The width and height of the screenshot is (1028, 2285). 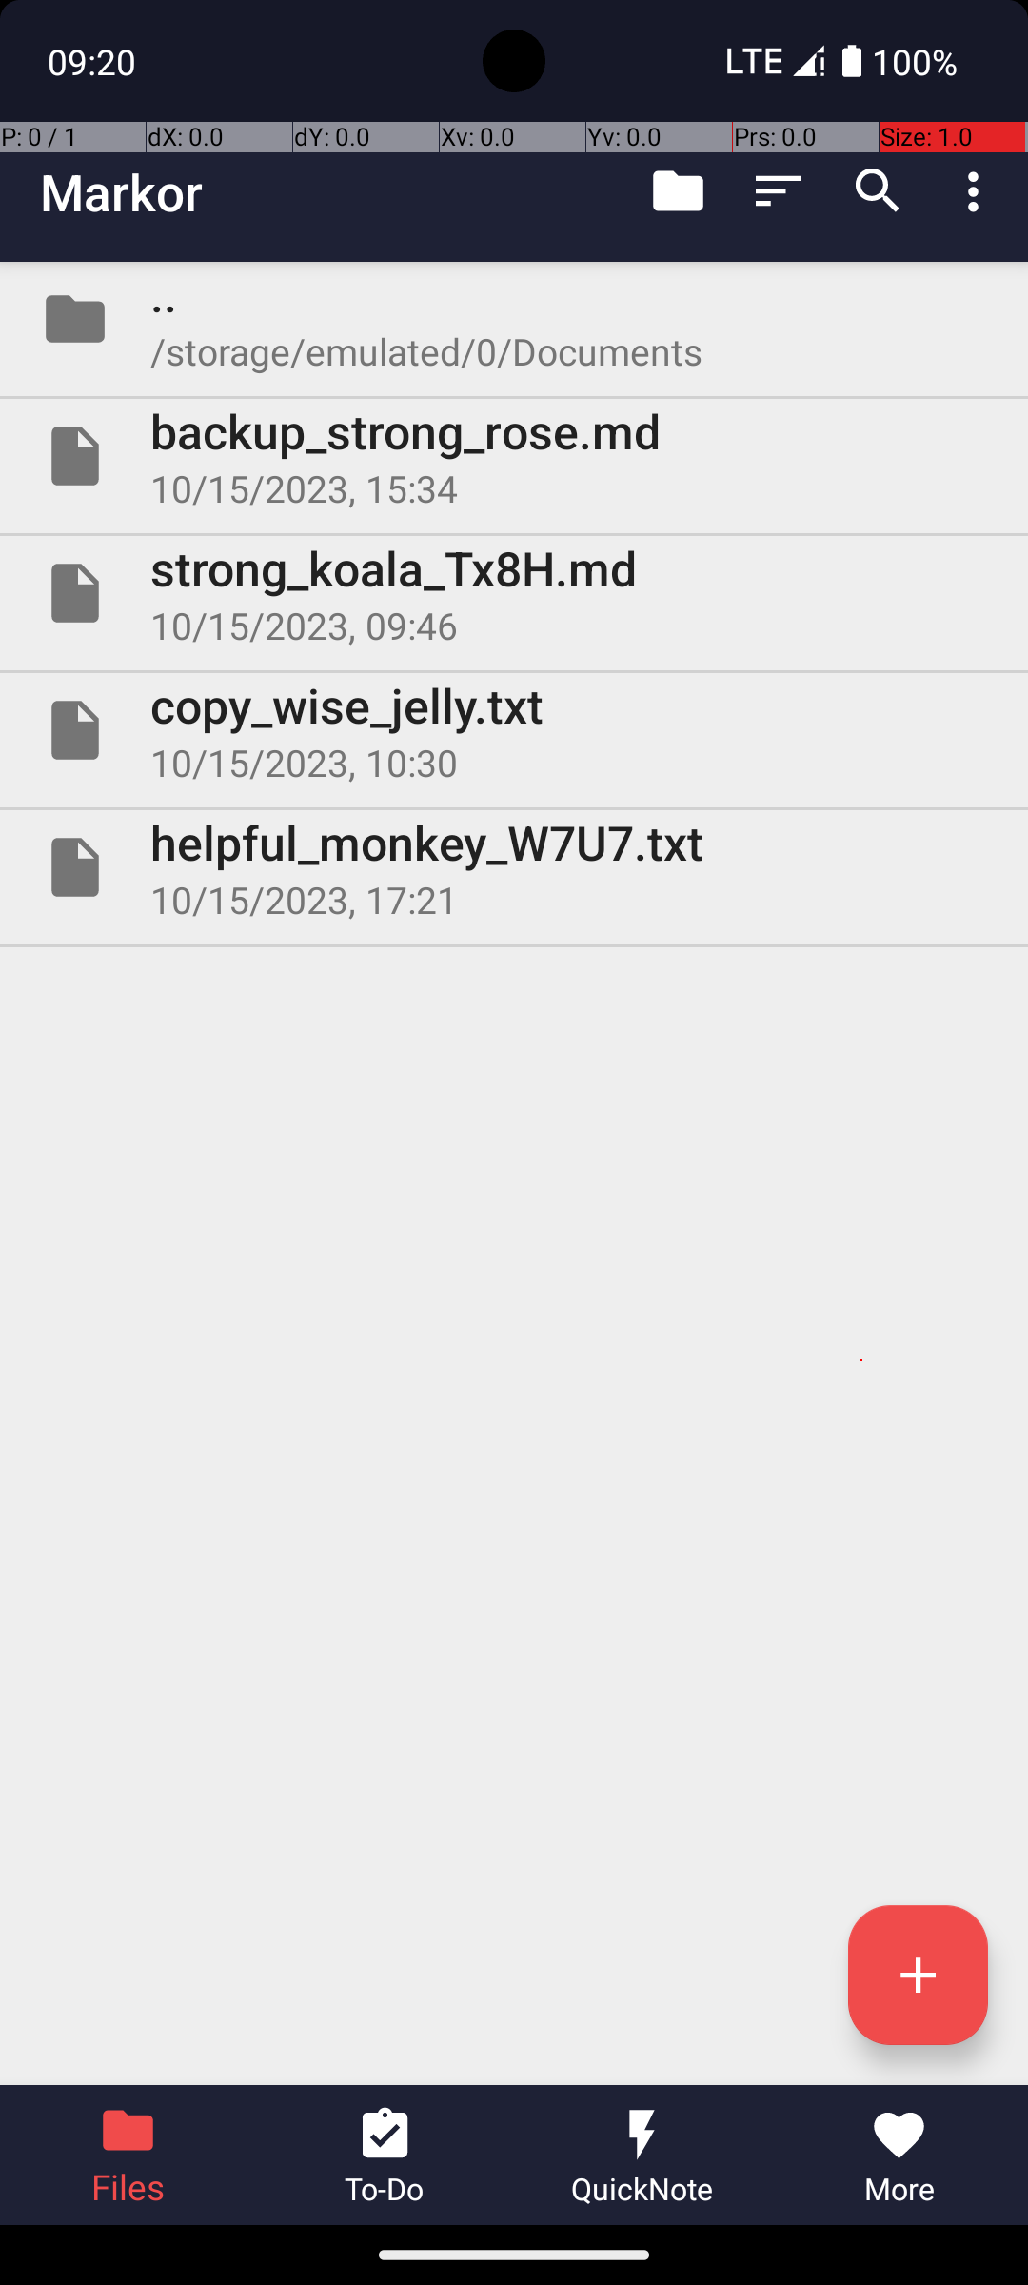 I want to click on File strong_koala_Tx8H.md , so click(x=514, y=593).